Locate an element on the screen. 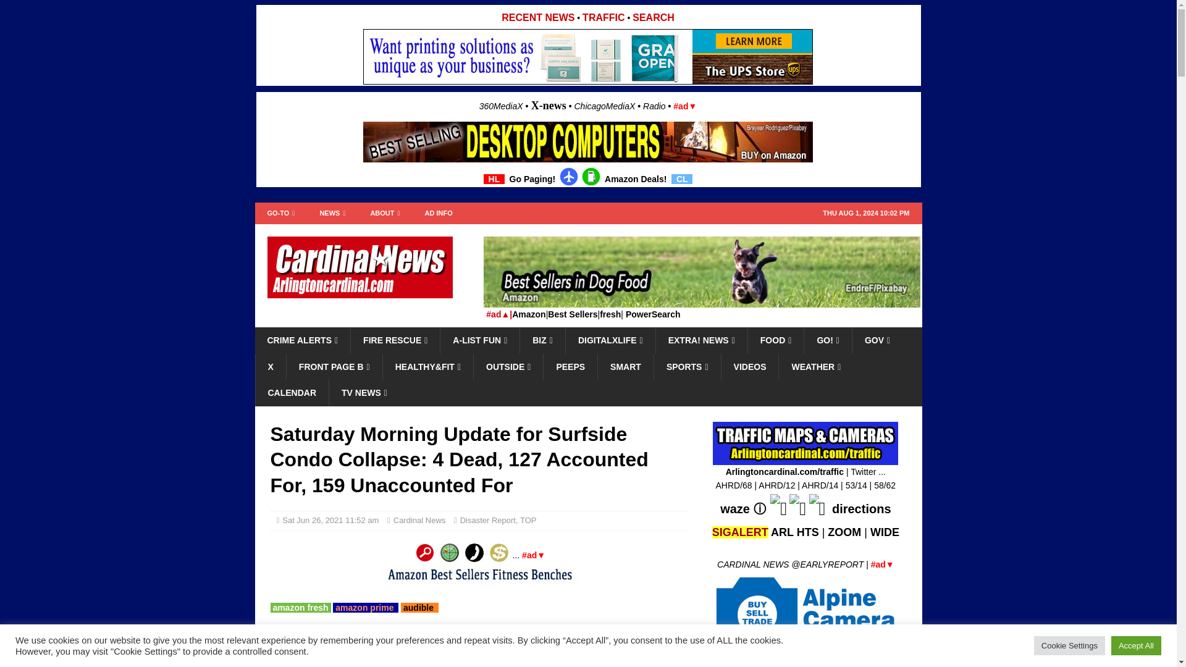  X-news is located at coordinates (549, 105).